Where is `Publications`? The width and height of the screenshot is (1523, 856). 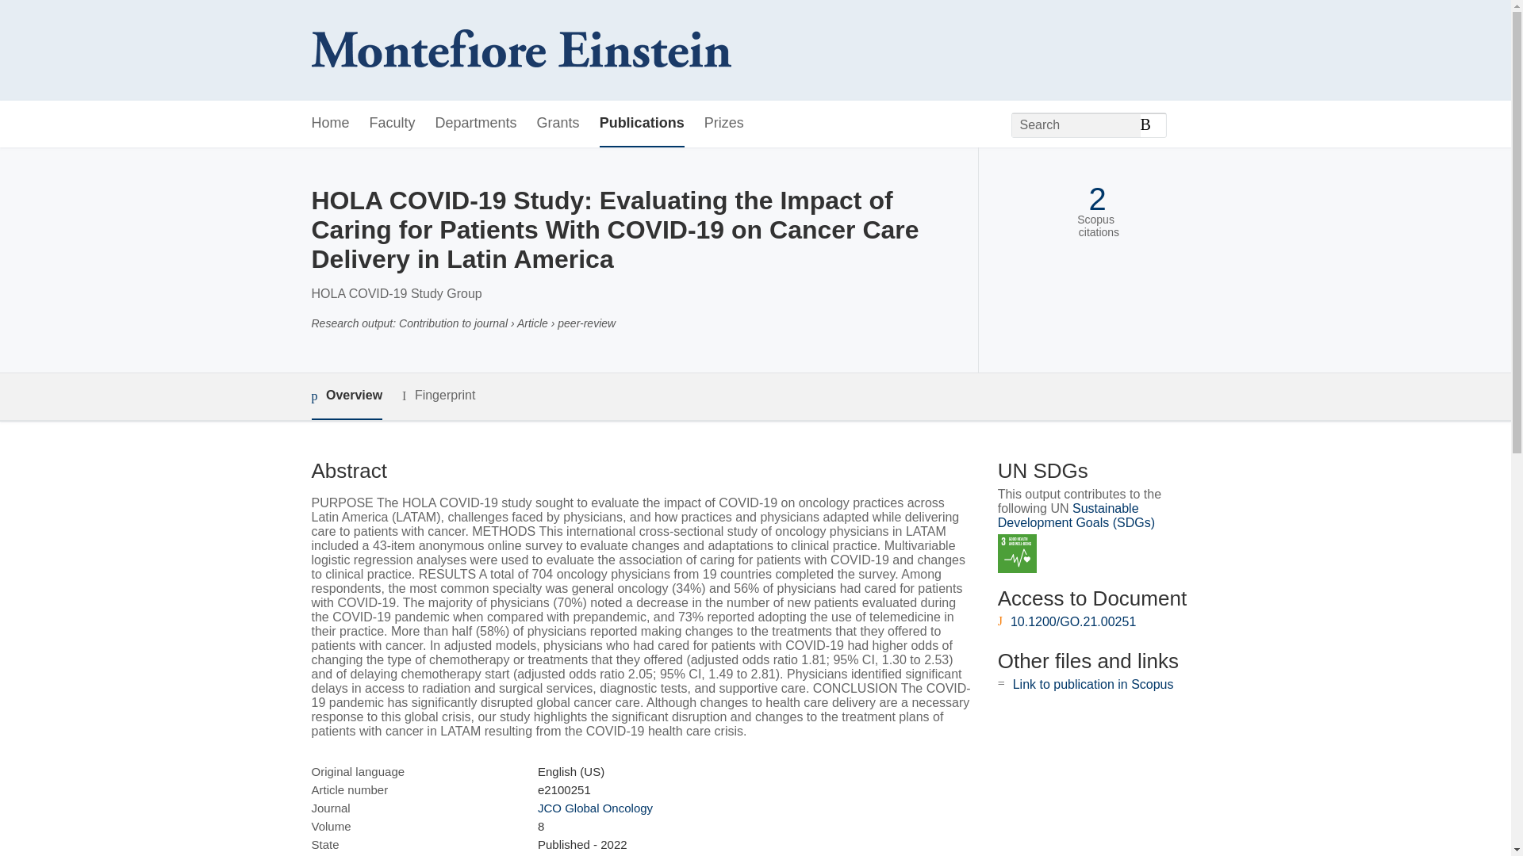 Publications is located at coordinates (642, 124).